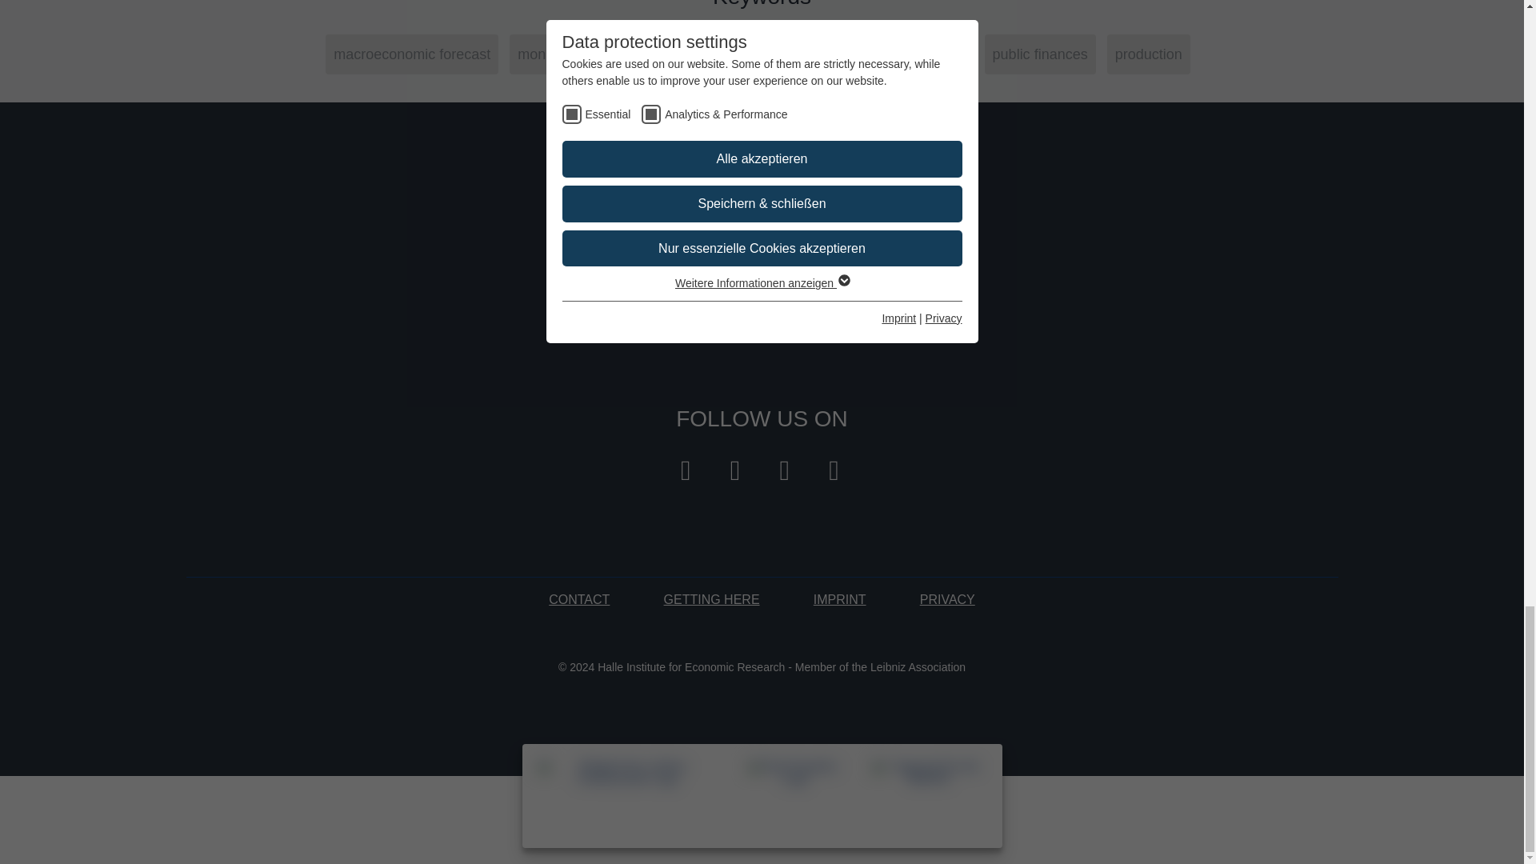 The height and width of the screenshot is (864, 1536). What do you see at coordinates (886, 266) in the screenshot?
I see `send` at bounding box center [886, 266].